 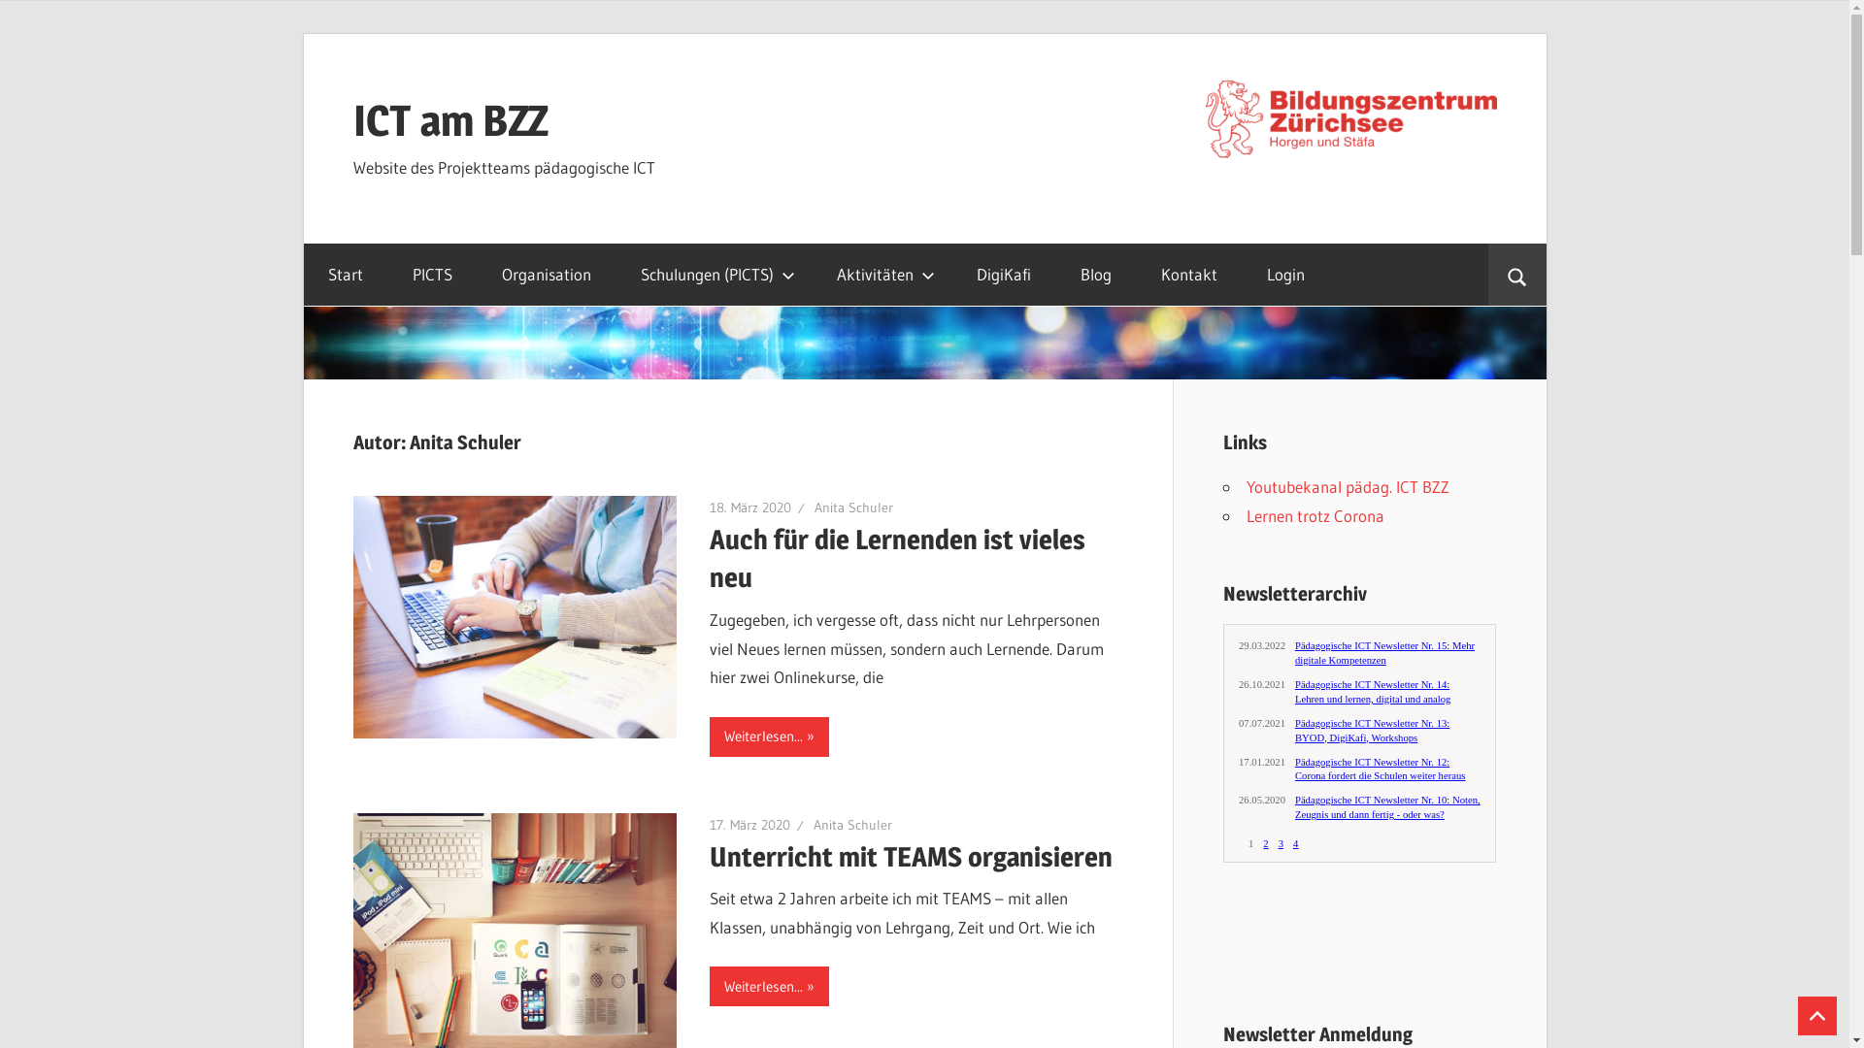 I want to click on Organisation, so click(x=547, y=275).